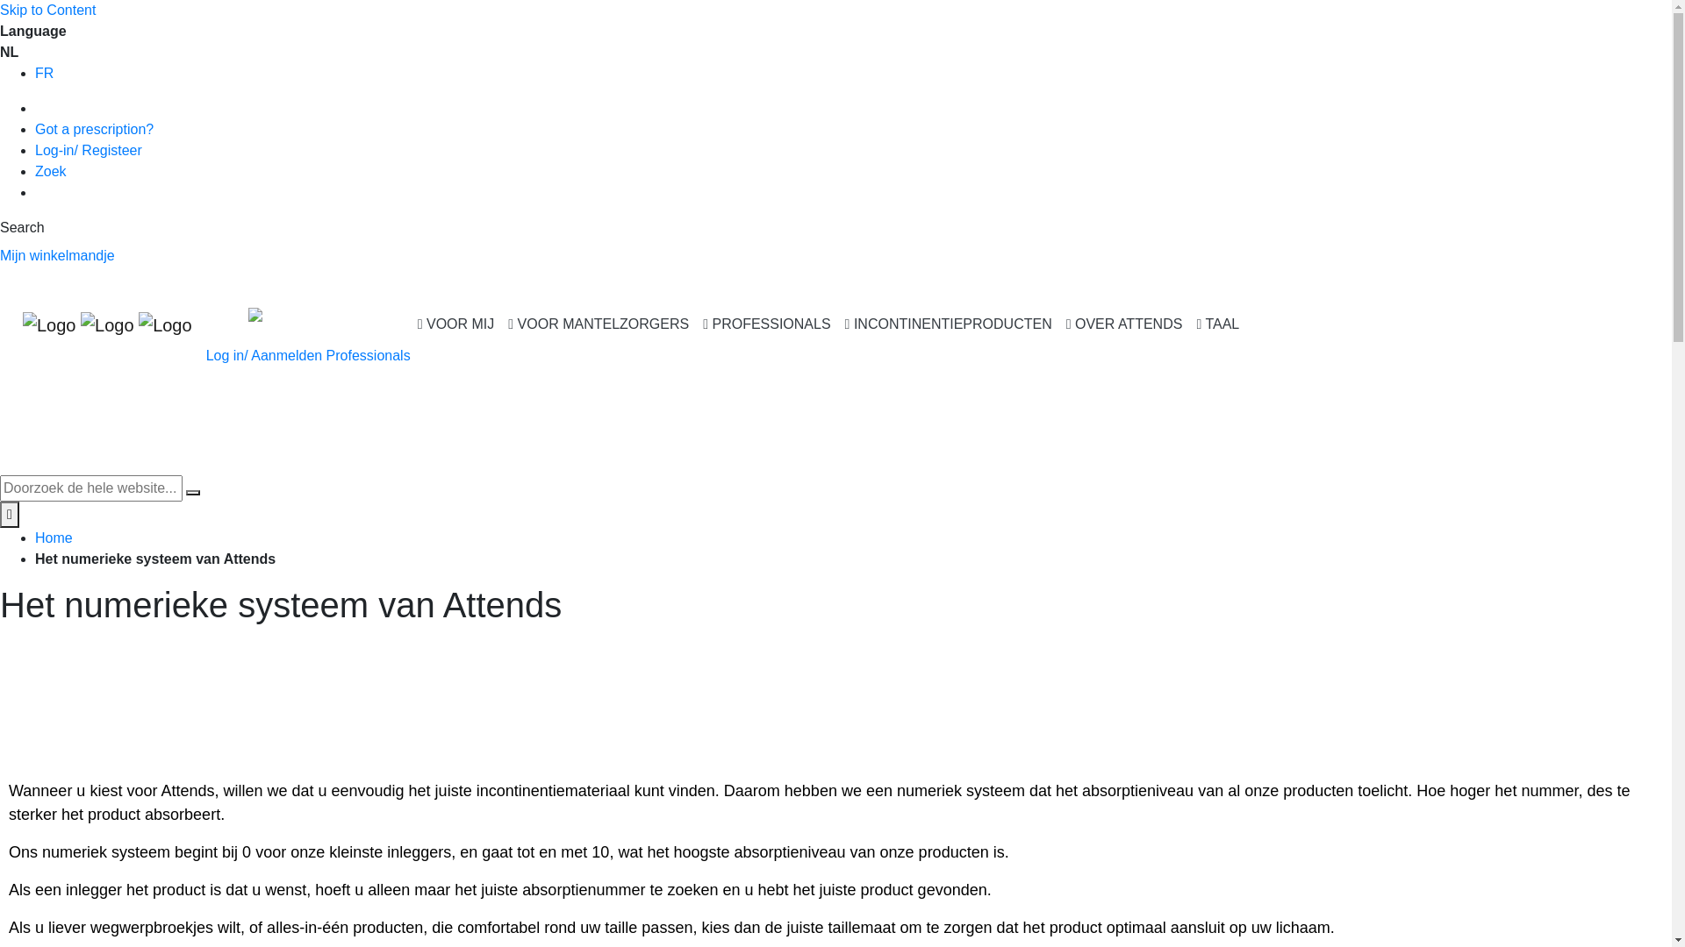  Describe the element at coordinates (1125, 324) in the screenshot. I see `OVER ATTENDS` at that location.